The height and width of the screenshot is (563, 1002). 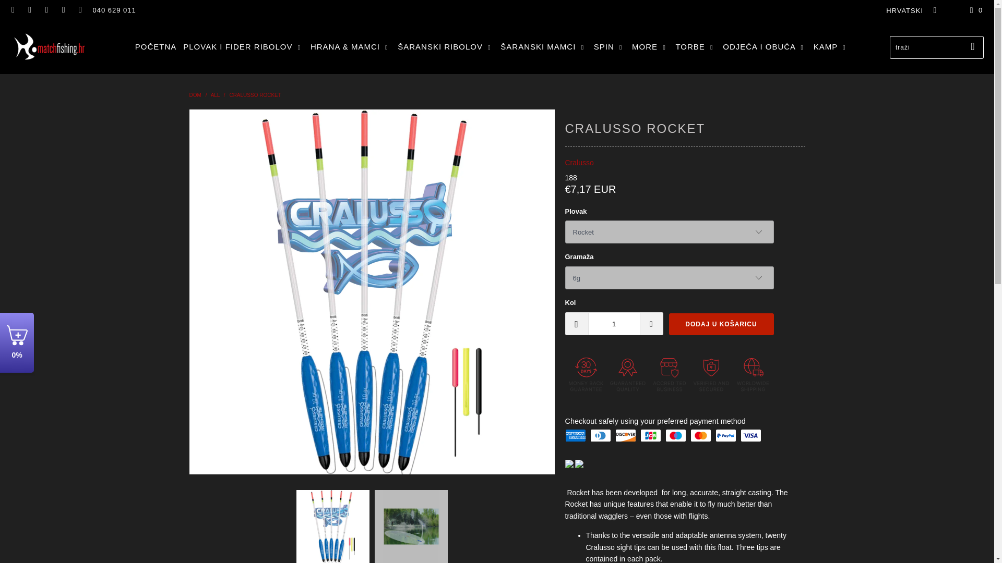 What do you see at coordinates (195, 95) in the screenshot?
I see `MatchFishing` at bounding box center [195, 95].